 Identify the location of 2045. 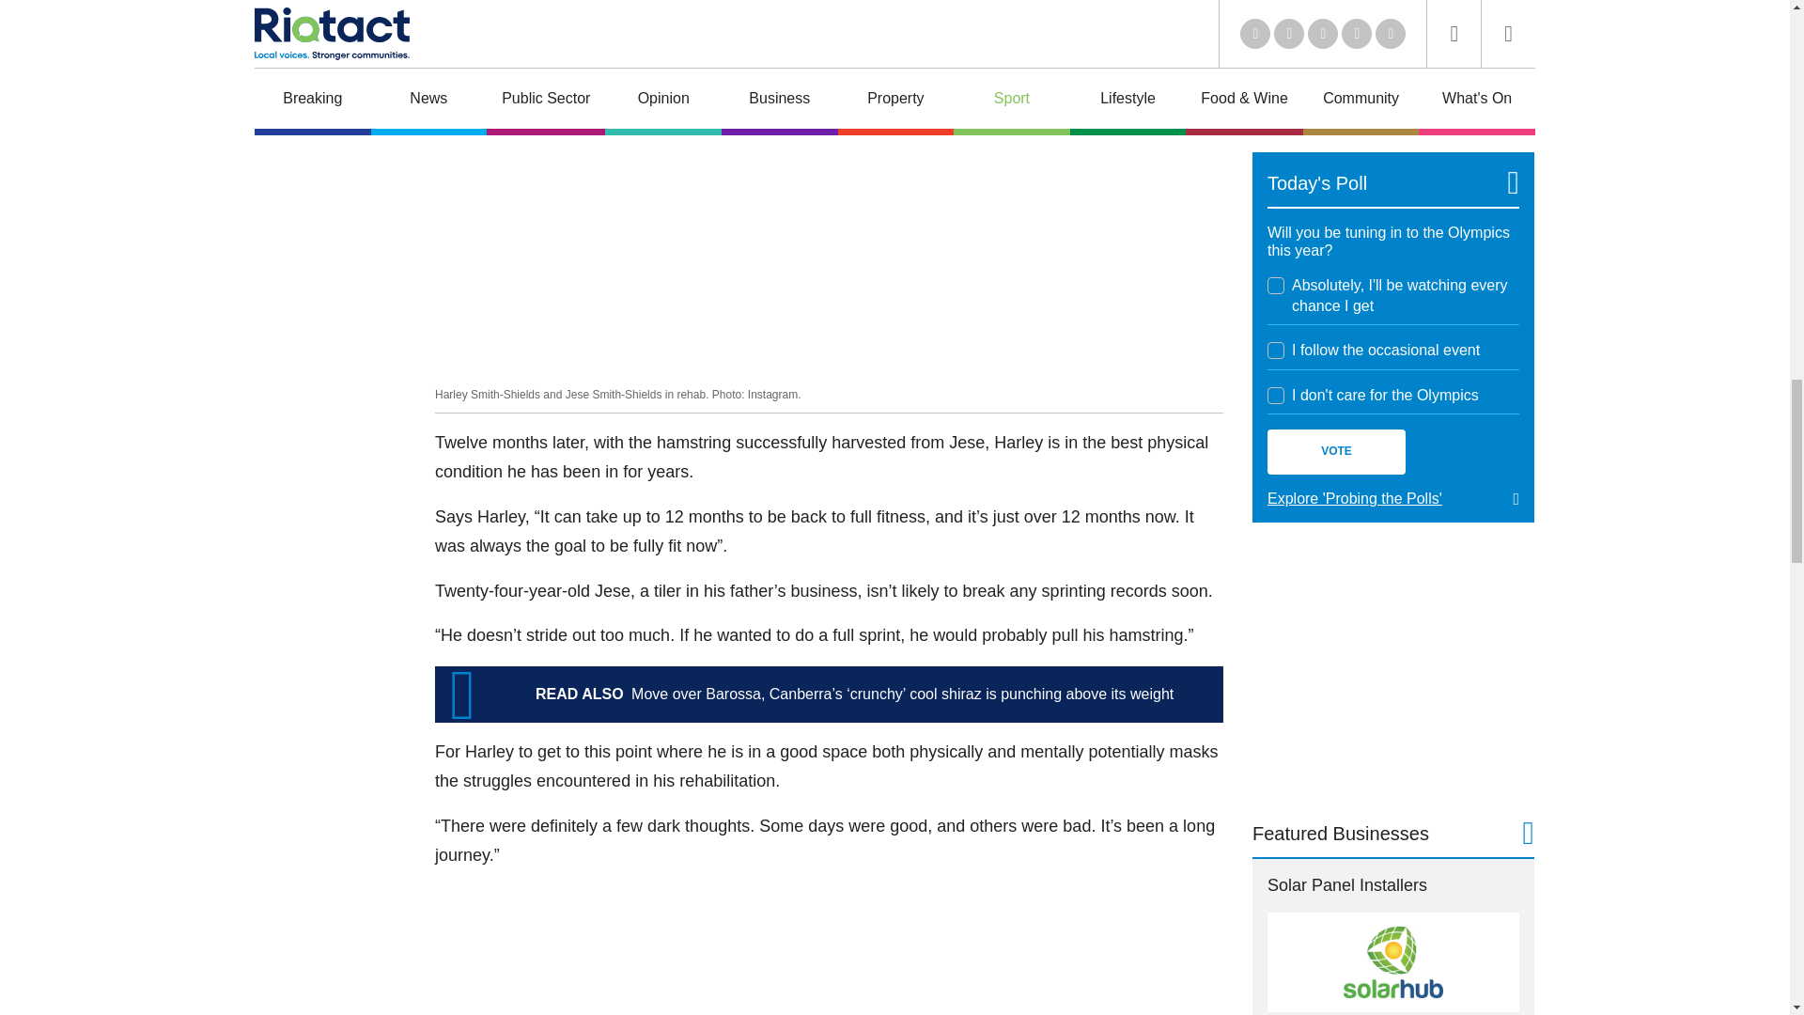
(1276, 395).